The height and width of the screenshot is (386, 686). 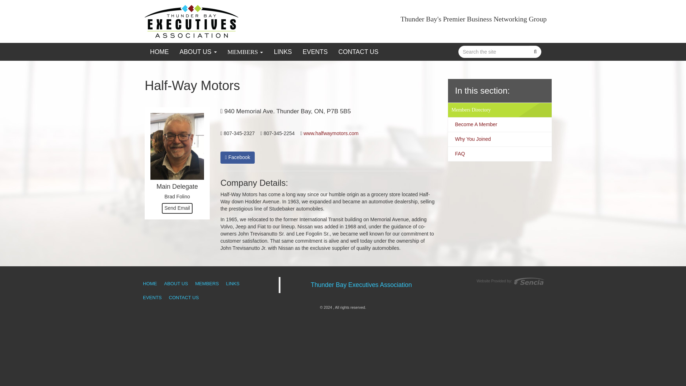 What do you see at coordinates (176, 284) in the screenshot?
I see `ABOUT US` at bounding box center [176, 284].